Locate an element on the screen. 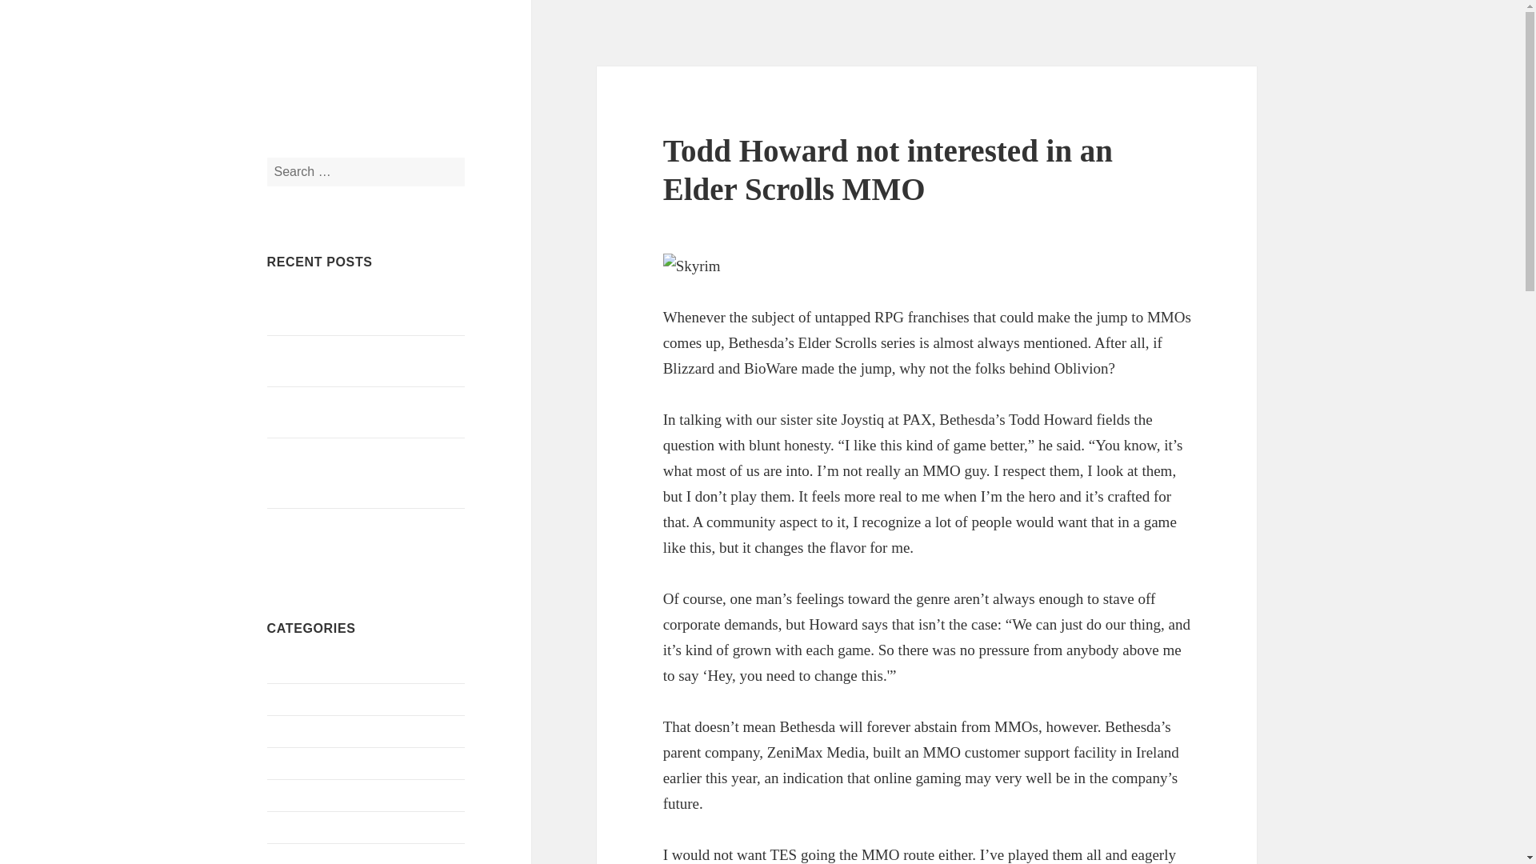  ArcheAge is located at coordinates (293, 699).